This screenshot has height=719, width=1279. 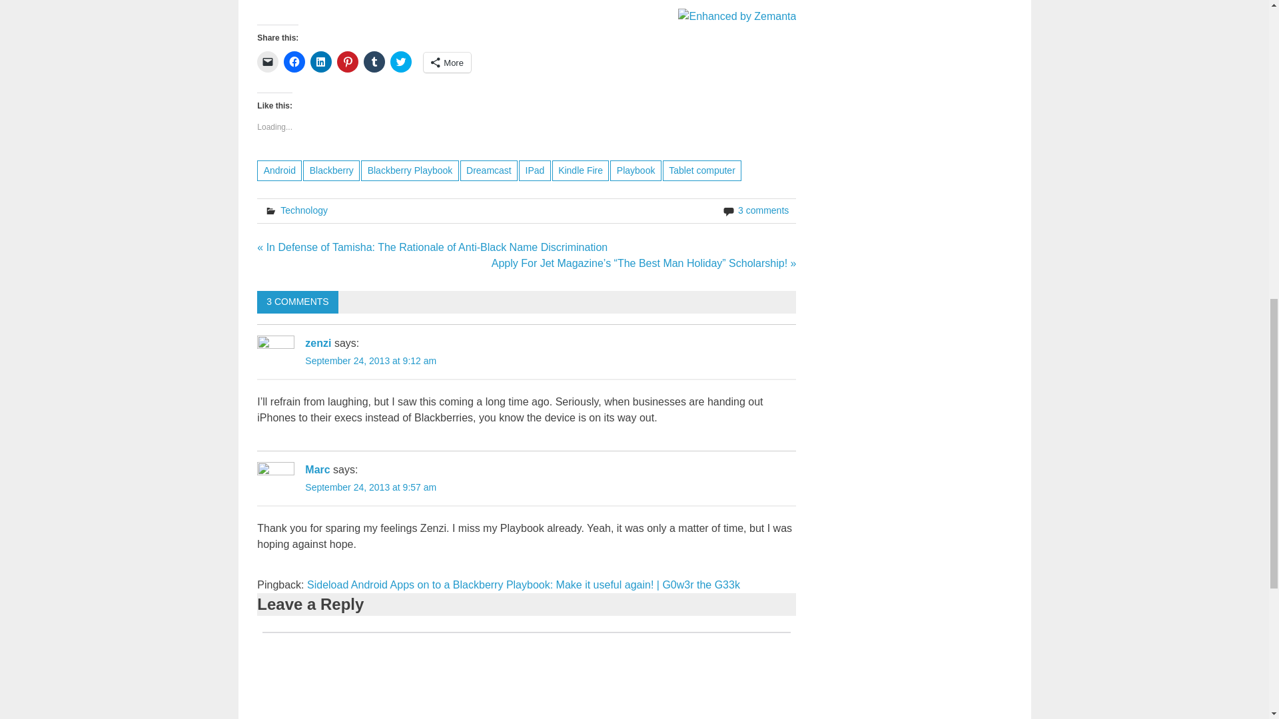 What do you see at coordinates (331, 170) in the screenshot?
I see `Blackberry` at bounding box center [331, 170].